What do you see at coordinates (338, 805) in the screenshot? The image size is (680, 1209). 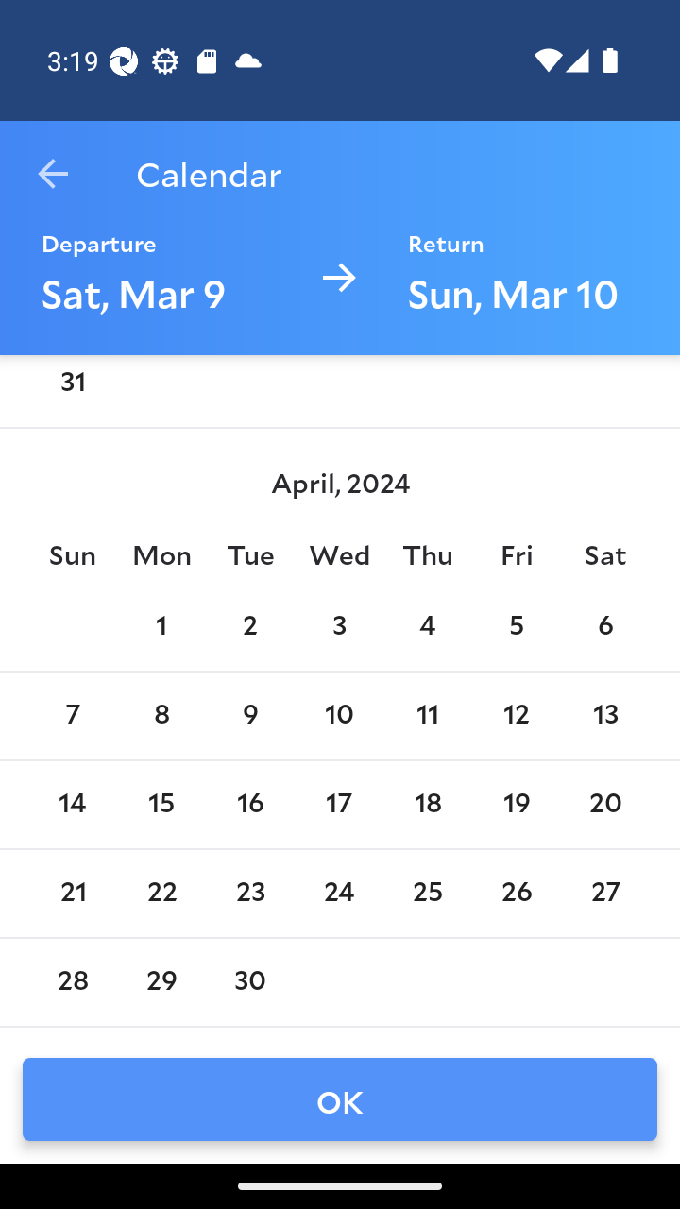 I see `17` at bounding box center [338, 805].